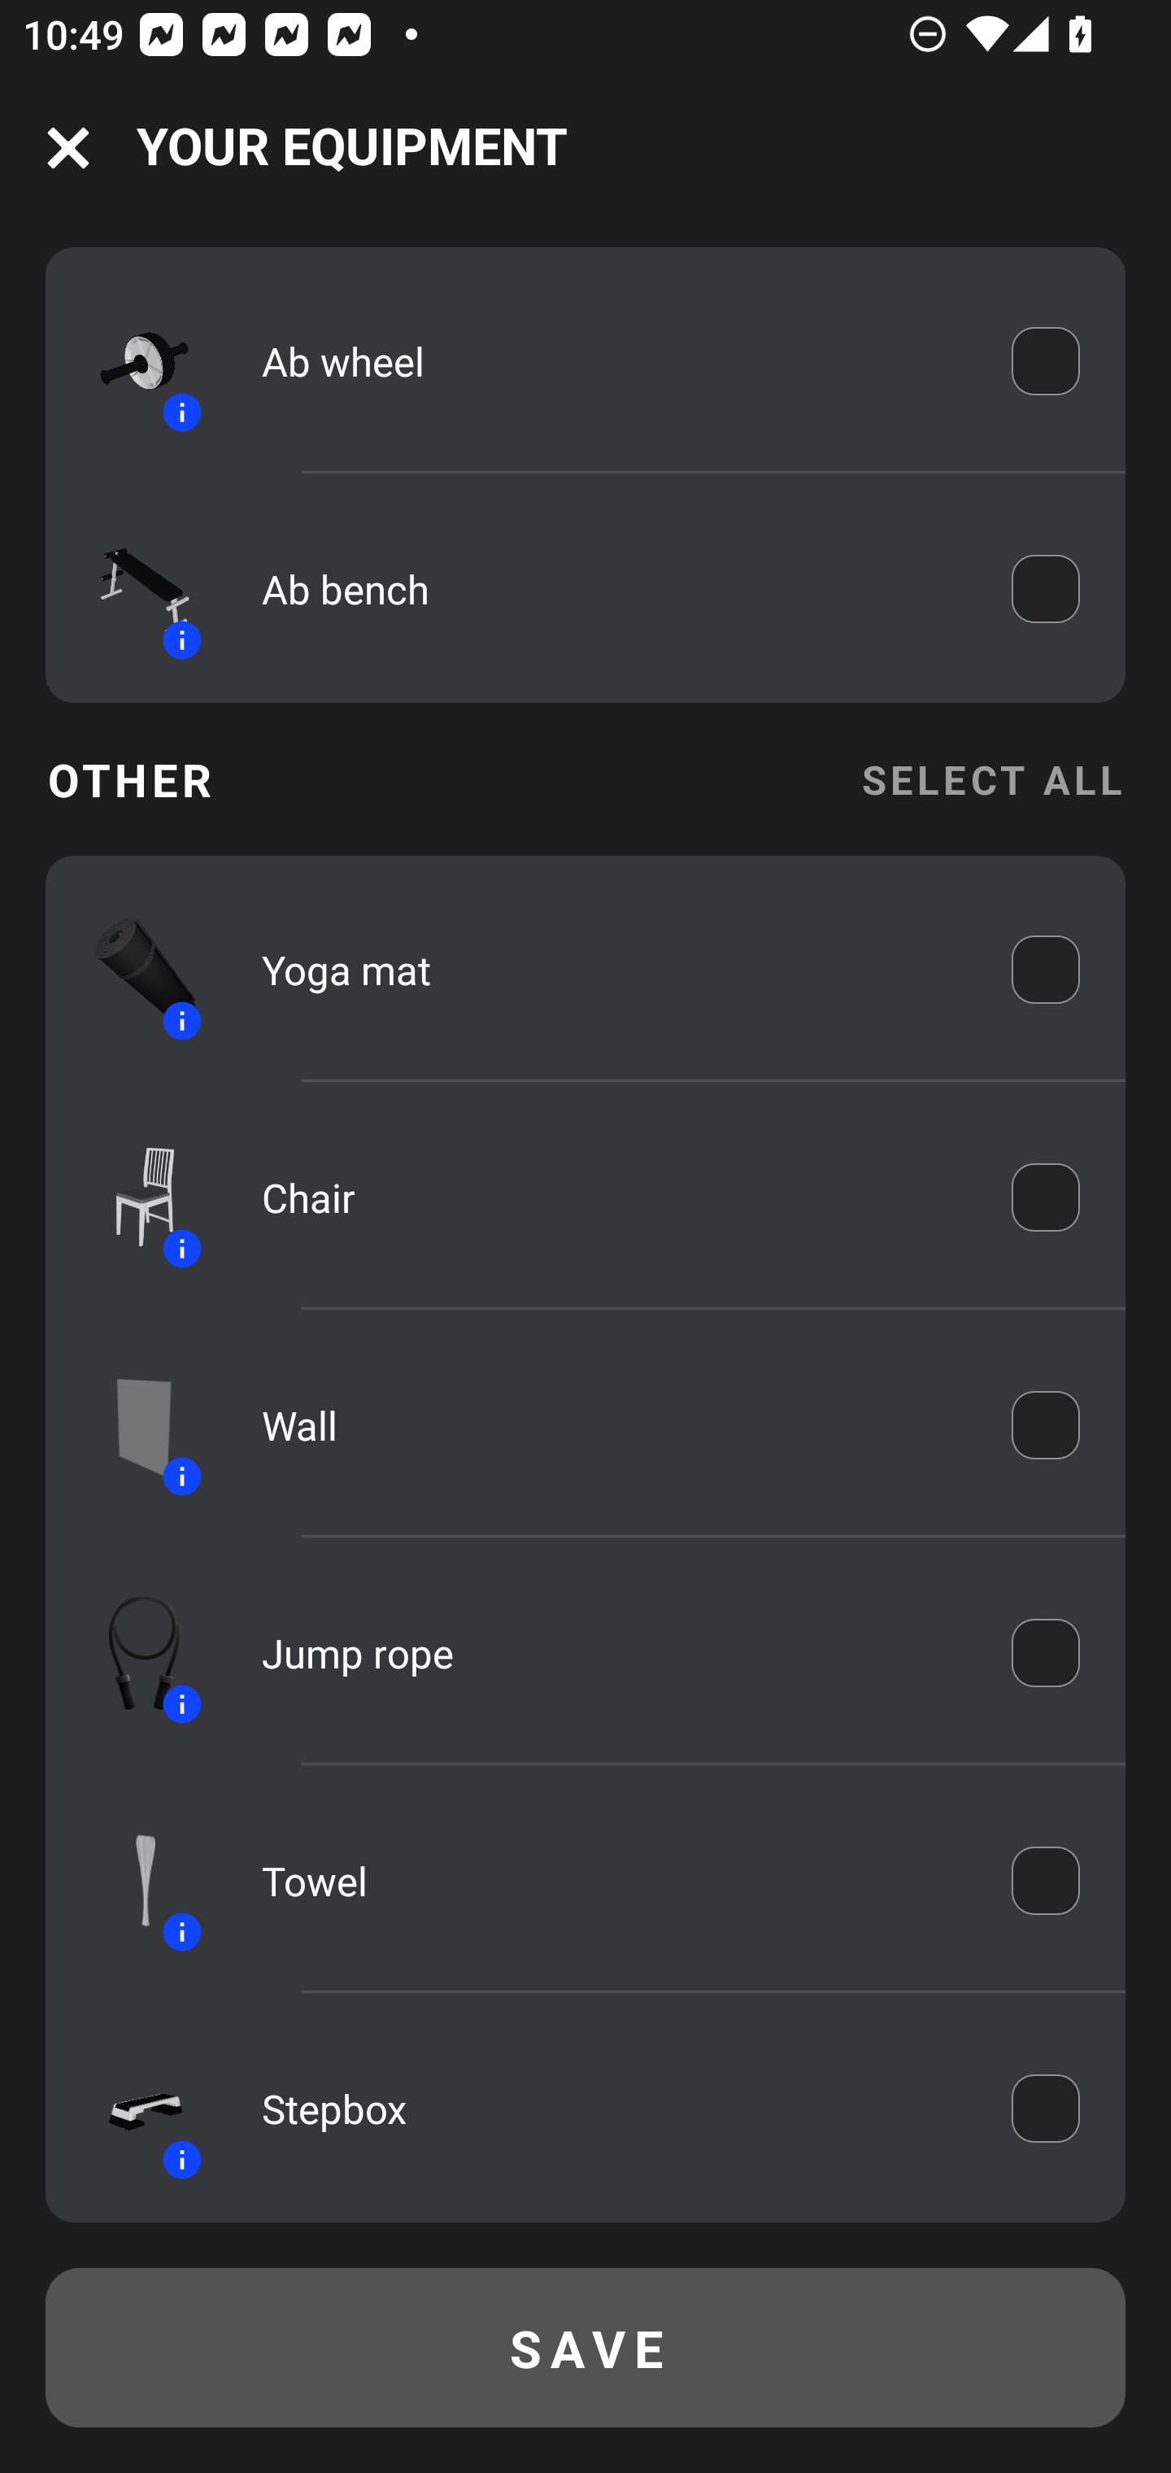 This screenshot has height=2473, width=1171. Describe the element at coordinates (131, 362) in the screenshot. I see `Equipment icon Information icon` at that location.